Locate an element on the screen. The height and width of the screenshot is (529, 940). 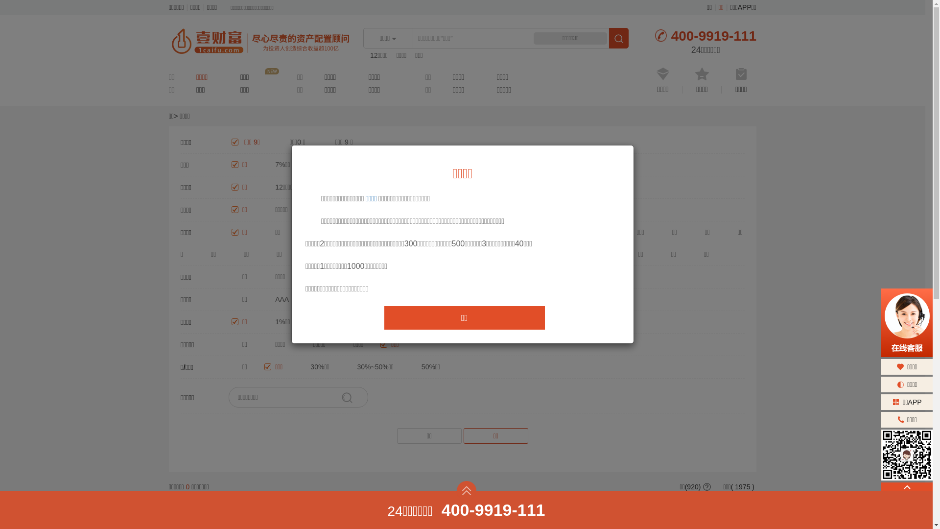
7%-7.9% is located at coordinates (327, 165).